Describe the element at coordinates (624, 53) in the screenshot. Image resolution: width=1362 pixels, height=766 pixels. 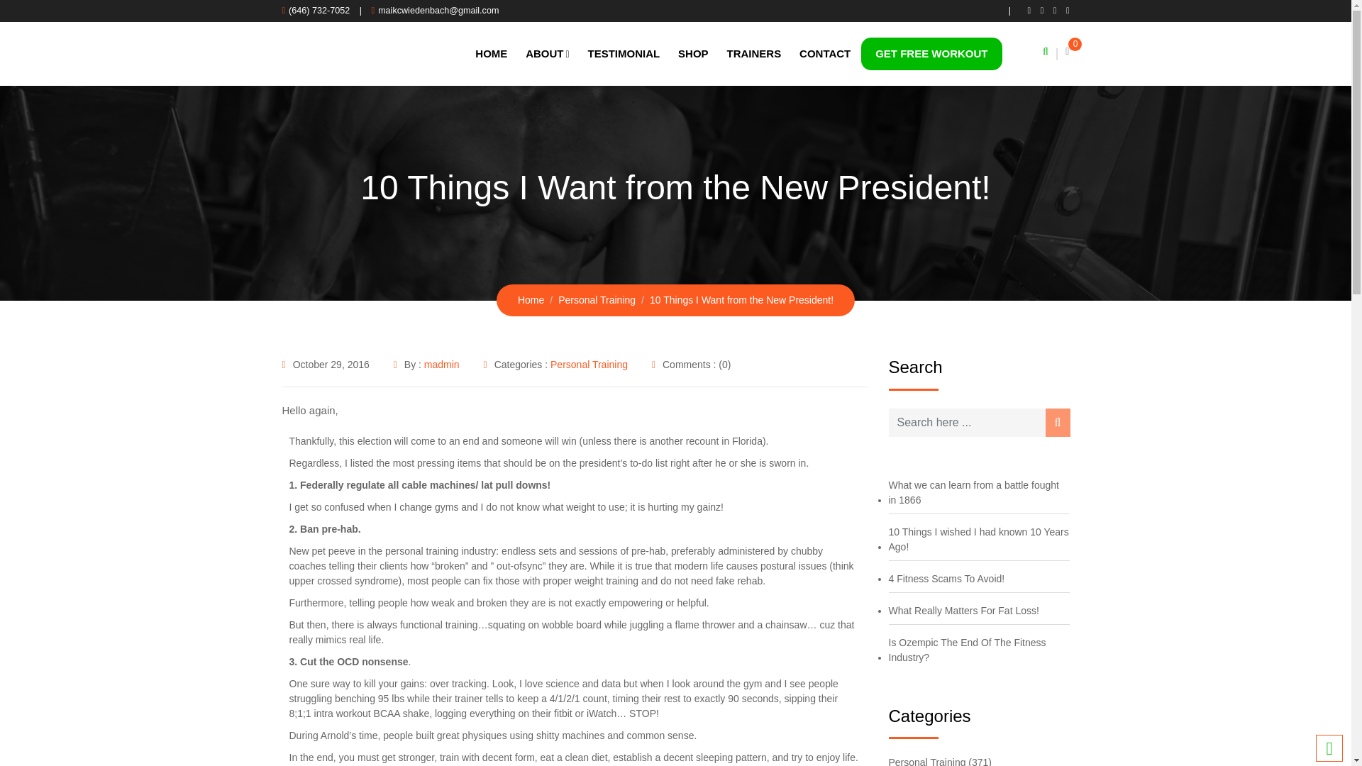
I see `Testimonial` at that location.